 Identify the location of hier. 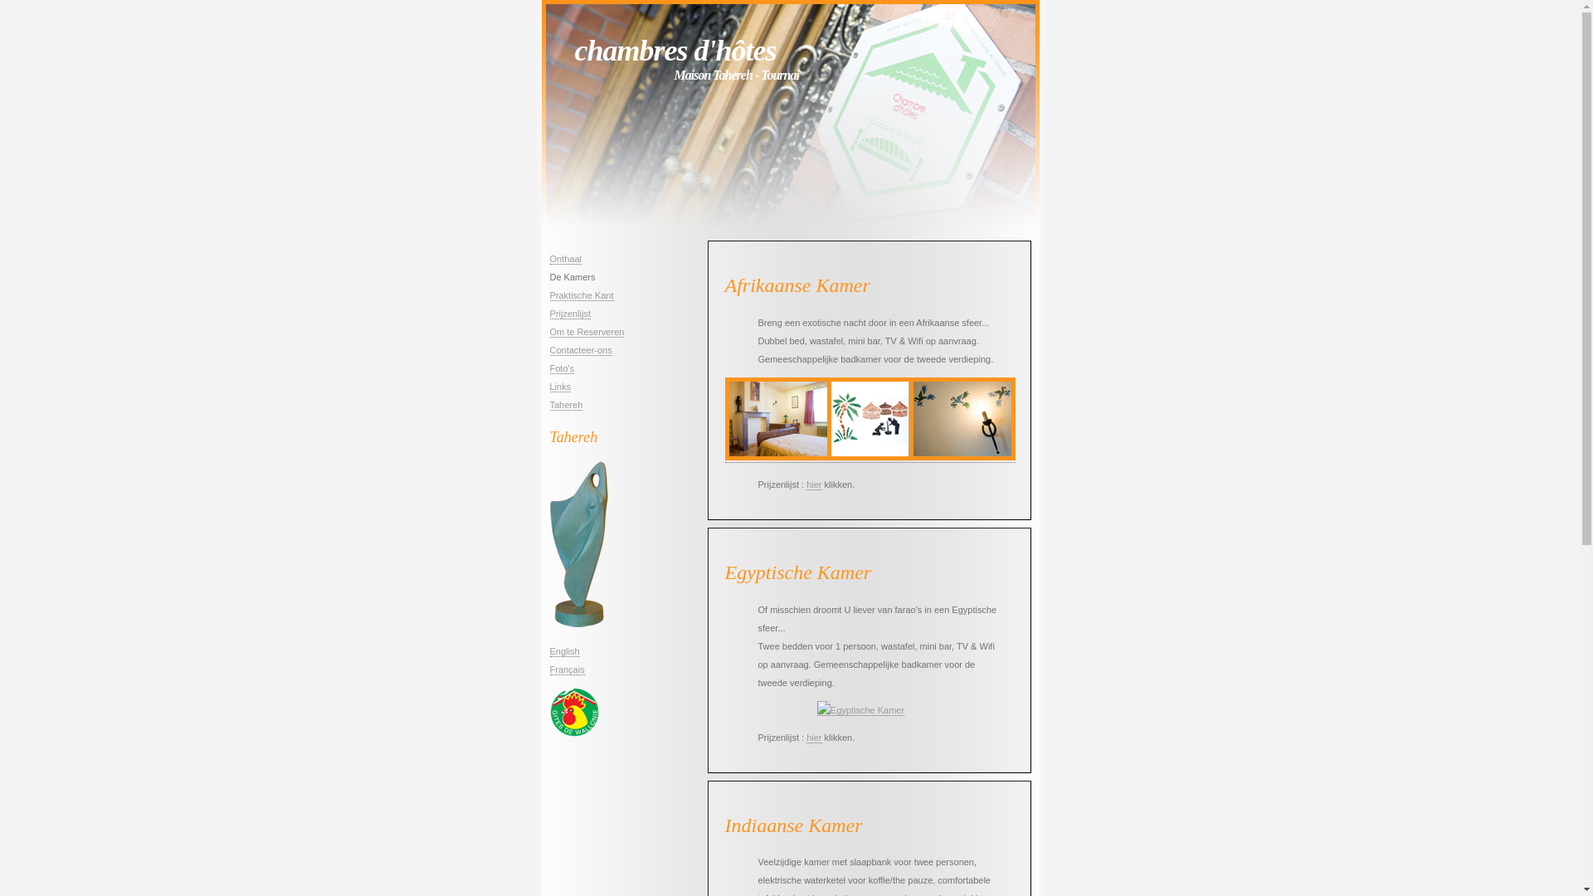
(814, 738).